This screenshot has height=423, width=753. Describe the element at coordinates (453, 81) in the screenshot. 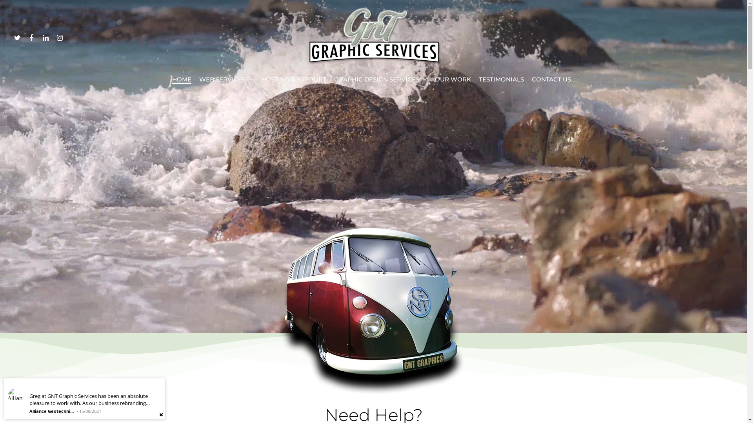

I see `OUR WORK` at that location.